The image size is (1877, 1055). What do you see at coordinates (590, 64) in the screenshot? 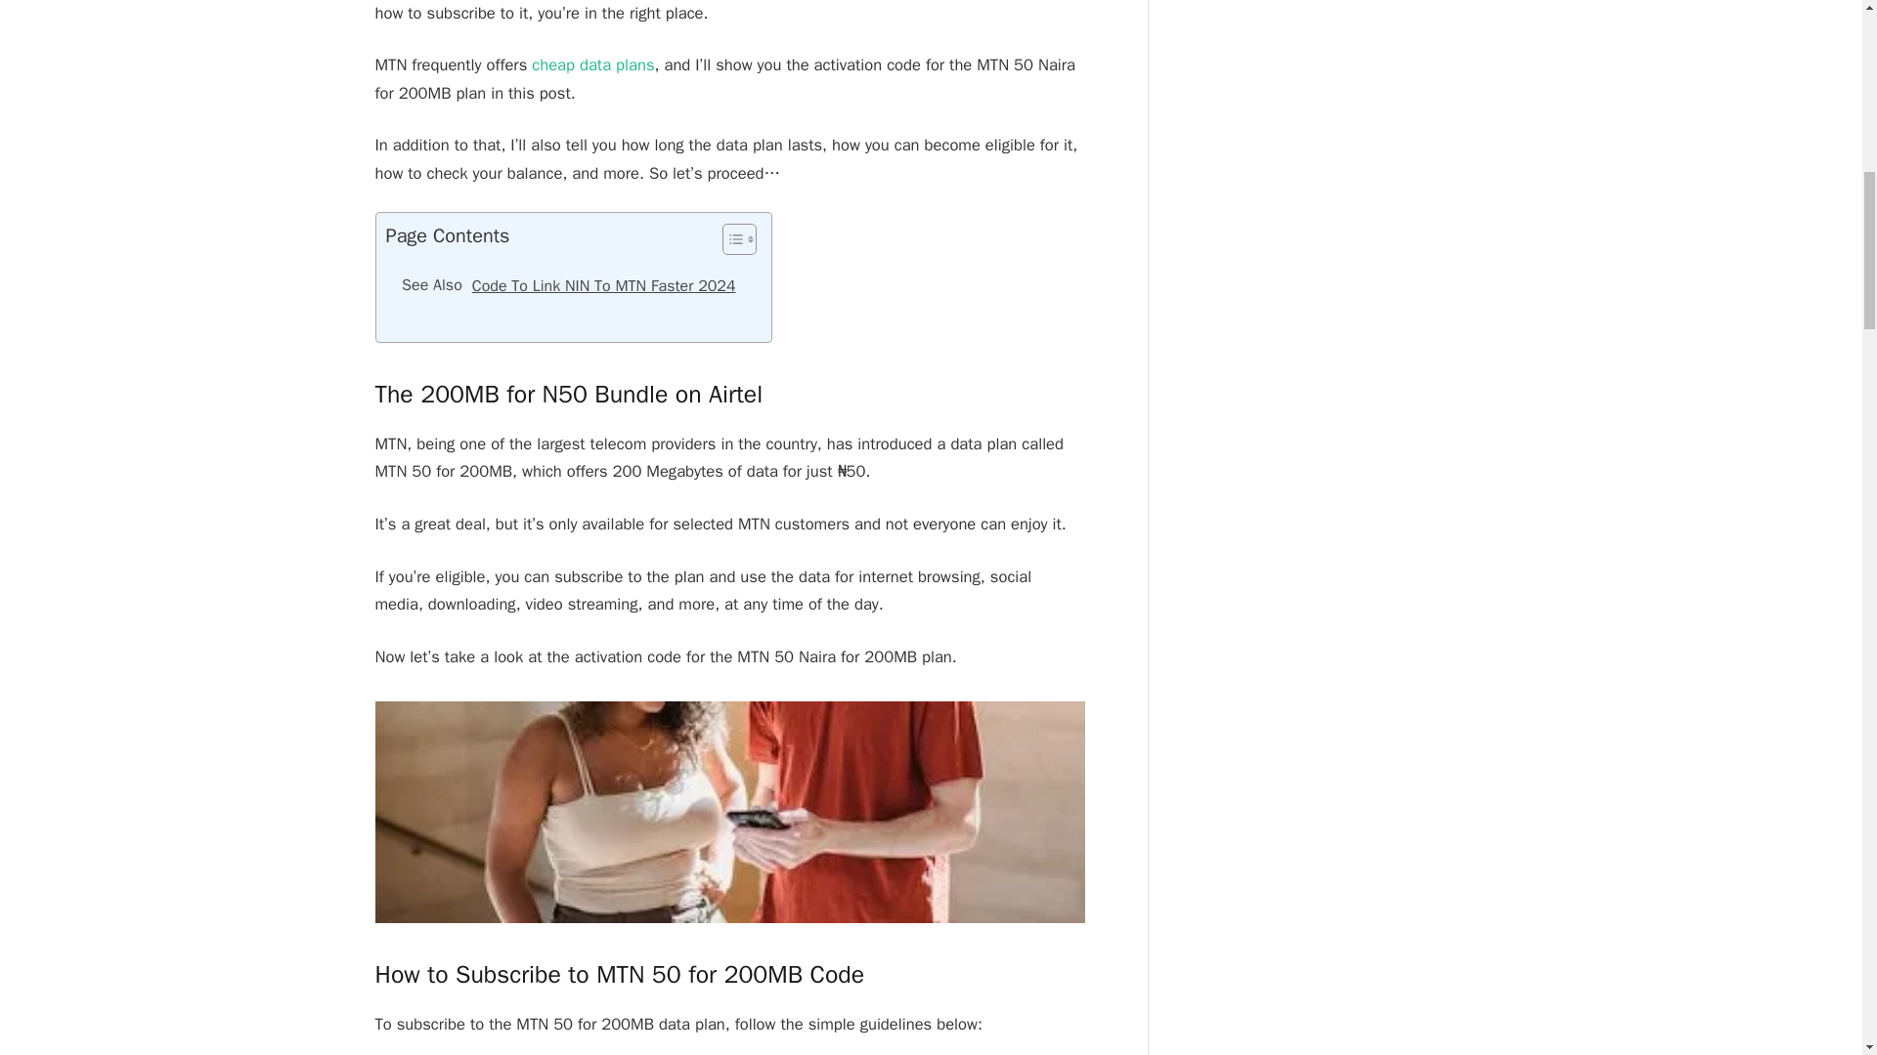
I see `cheap data plans` at bounding box center [590, 64].